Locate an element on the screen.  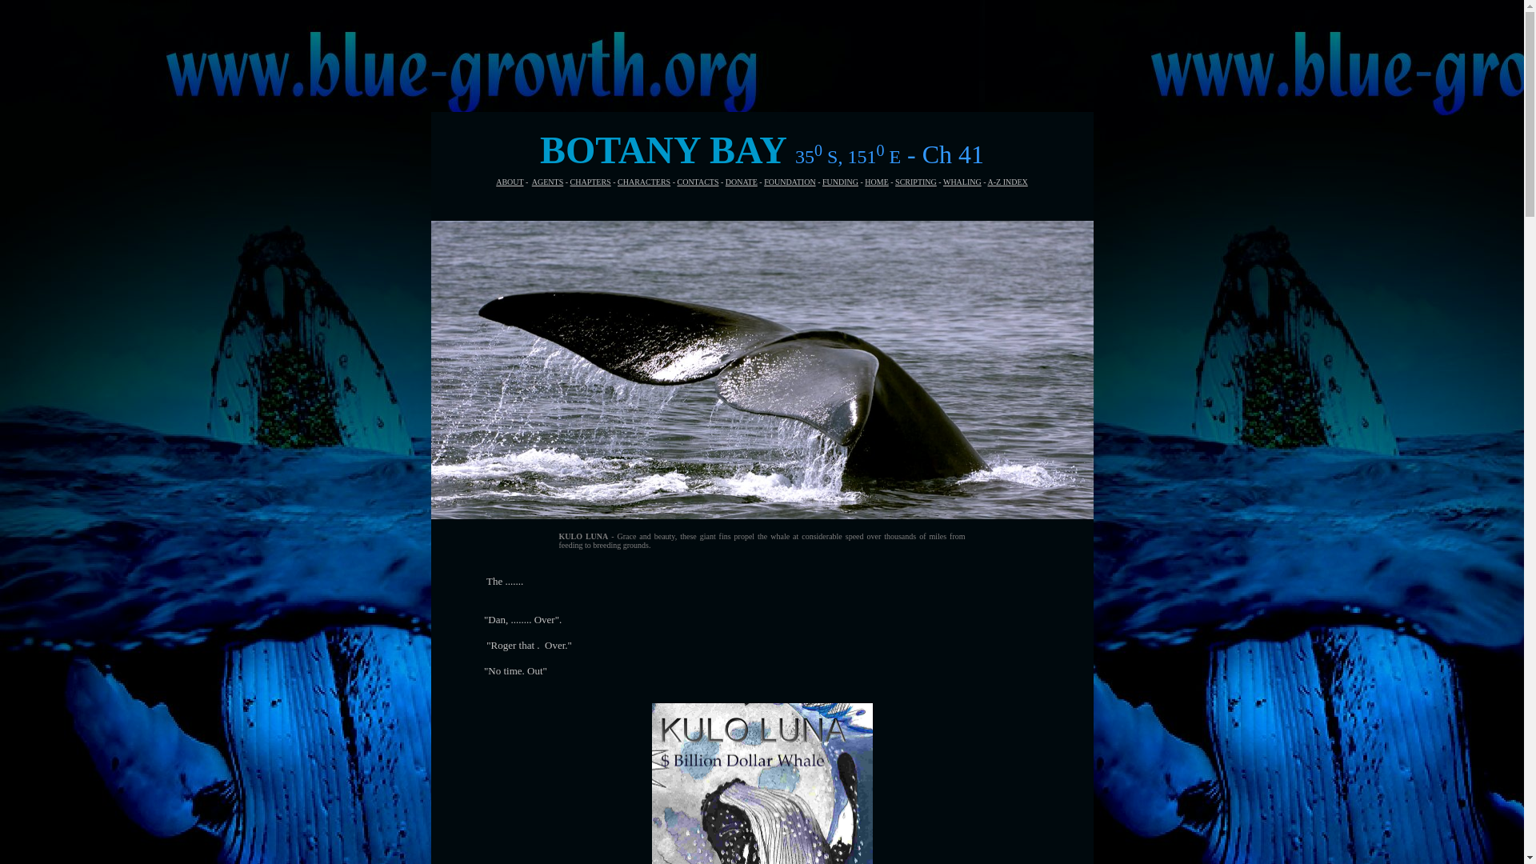
SCRIPTING is located at coordinates (916, 182).